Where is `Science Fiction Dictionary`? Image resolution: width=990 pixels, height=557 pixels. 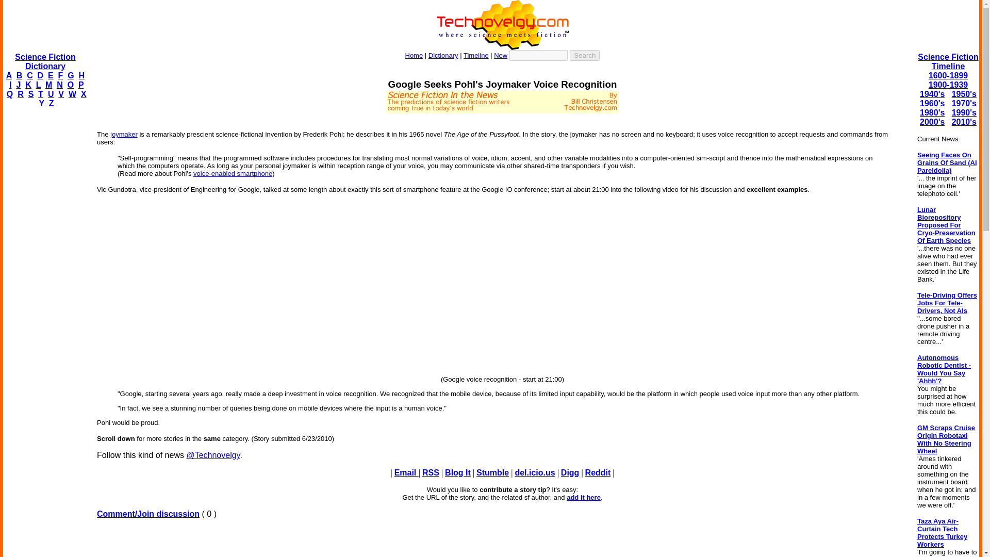 Science Fiction Dictionary is located at coordinates (44, 61).